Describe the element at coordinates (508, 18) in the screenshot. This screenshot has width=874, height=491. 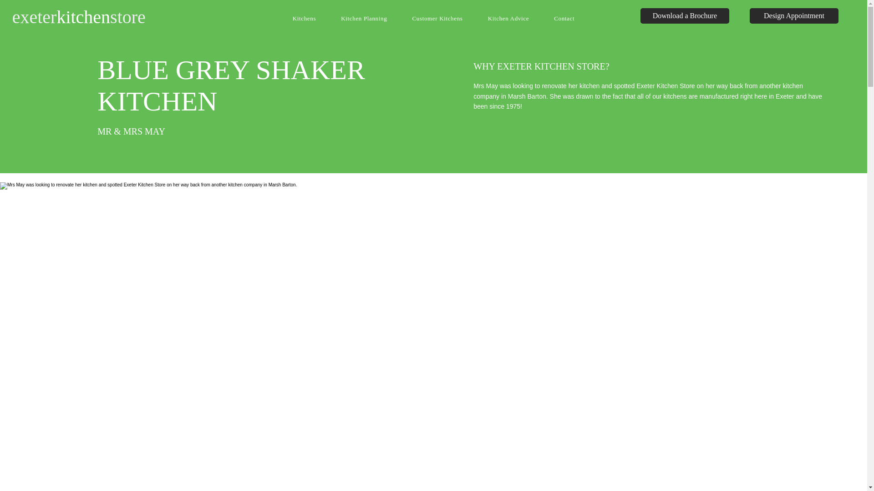
I see `Kitchen Advice` at that location.